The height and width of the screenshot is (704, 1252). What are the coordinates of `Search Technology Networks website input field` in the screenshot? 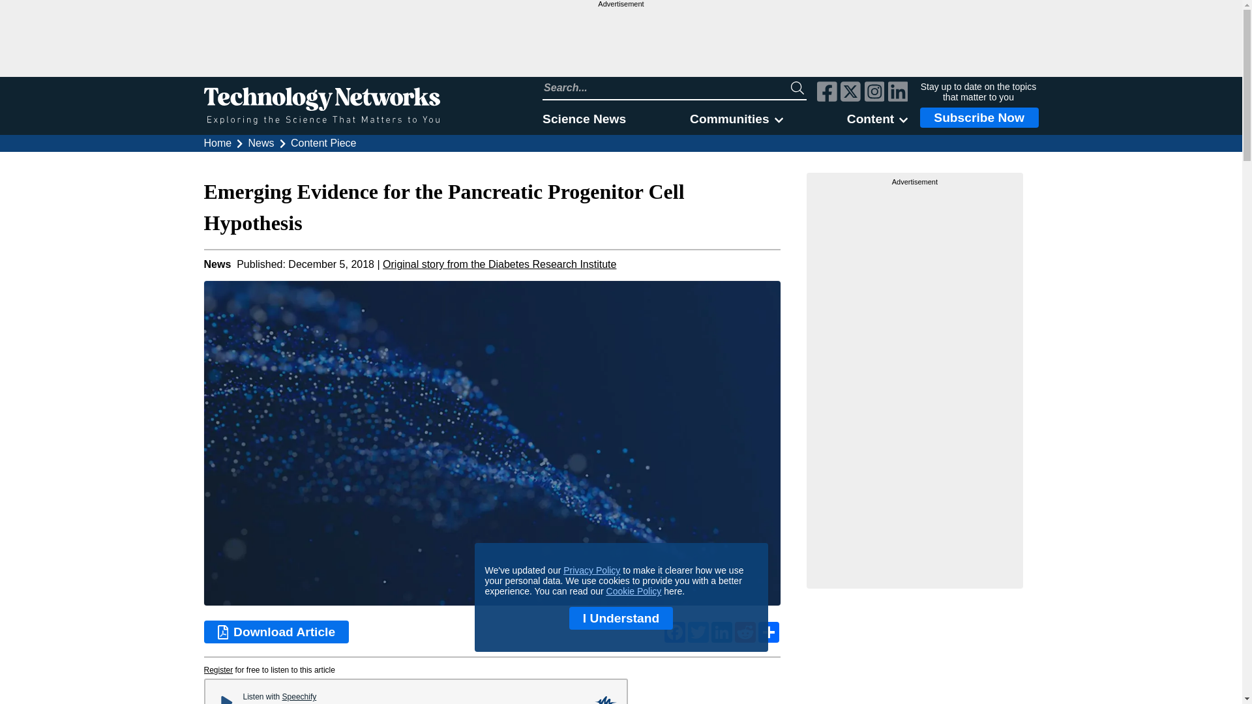 It's located at (666, 87).